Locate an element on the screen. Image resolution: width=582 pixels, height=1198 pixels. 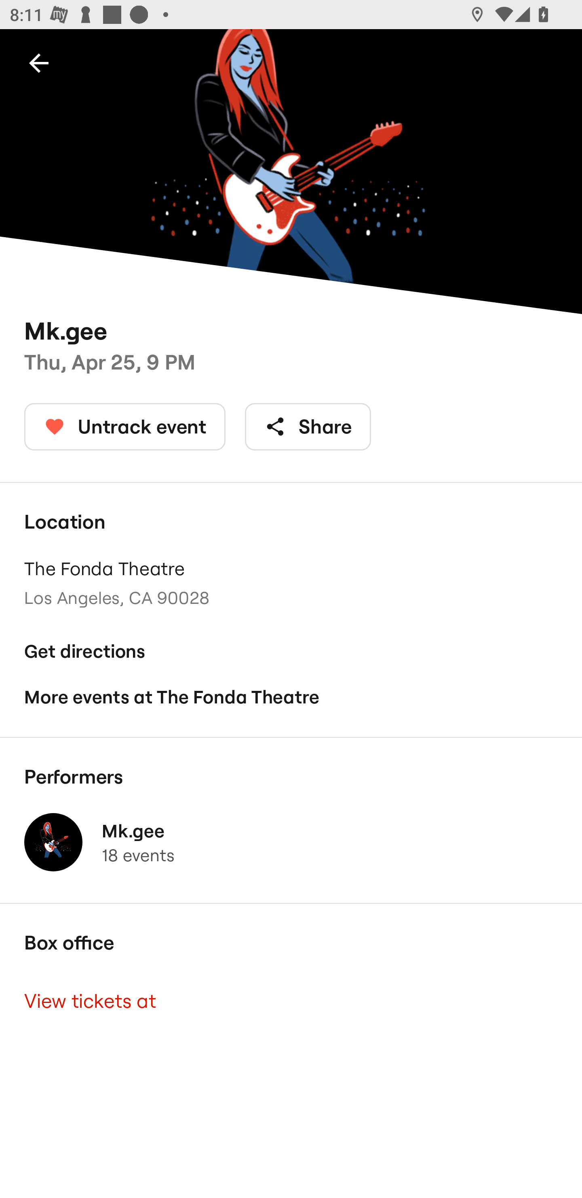
More events at The Fonda Theatre is located at coordinates (291, 697).